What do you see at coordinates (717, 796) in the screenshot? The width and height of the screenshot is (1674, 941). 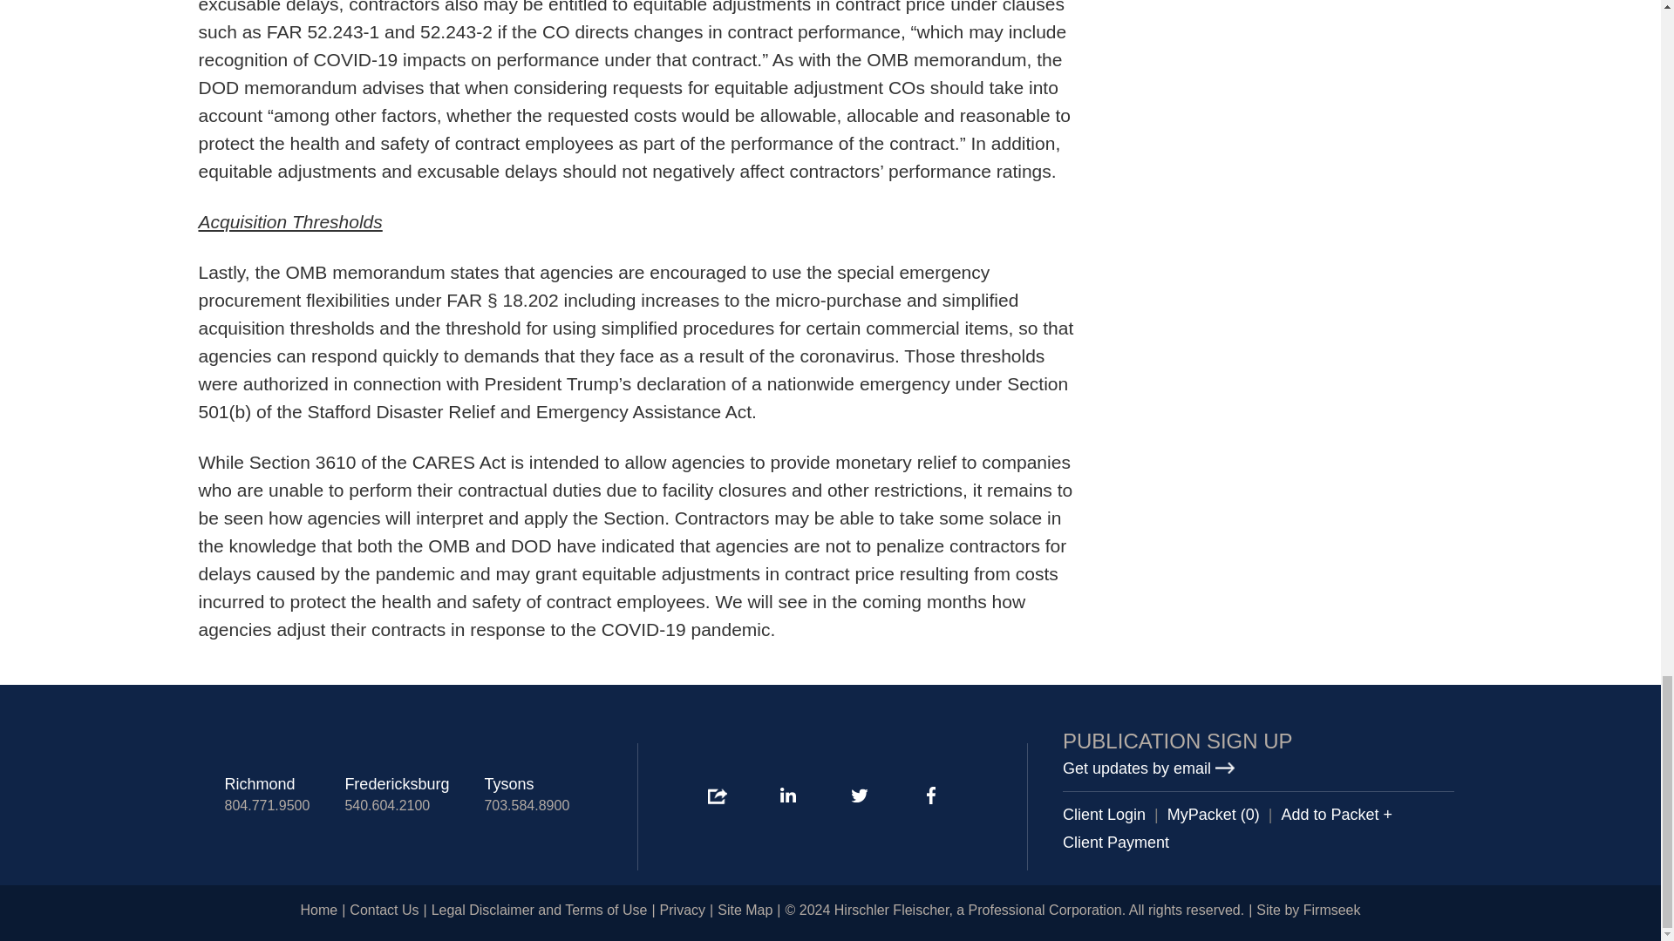 I see `Share` at bounding box center [717, 796].